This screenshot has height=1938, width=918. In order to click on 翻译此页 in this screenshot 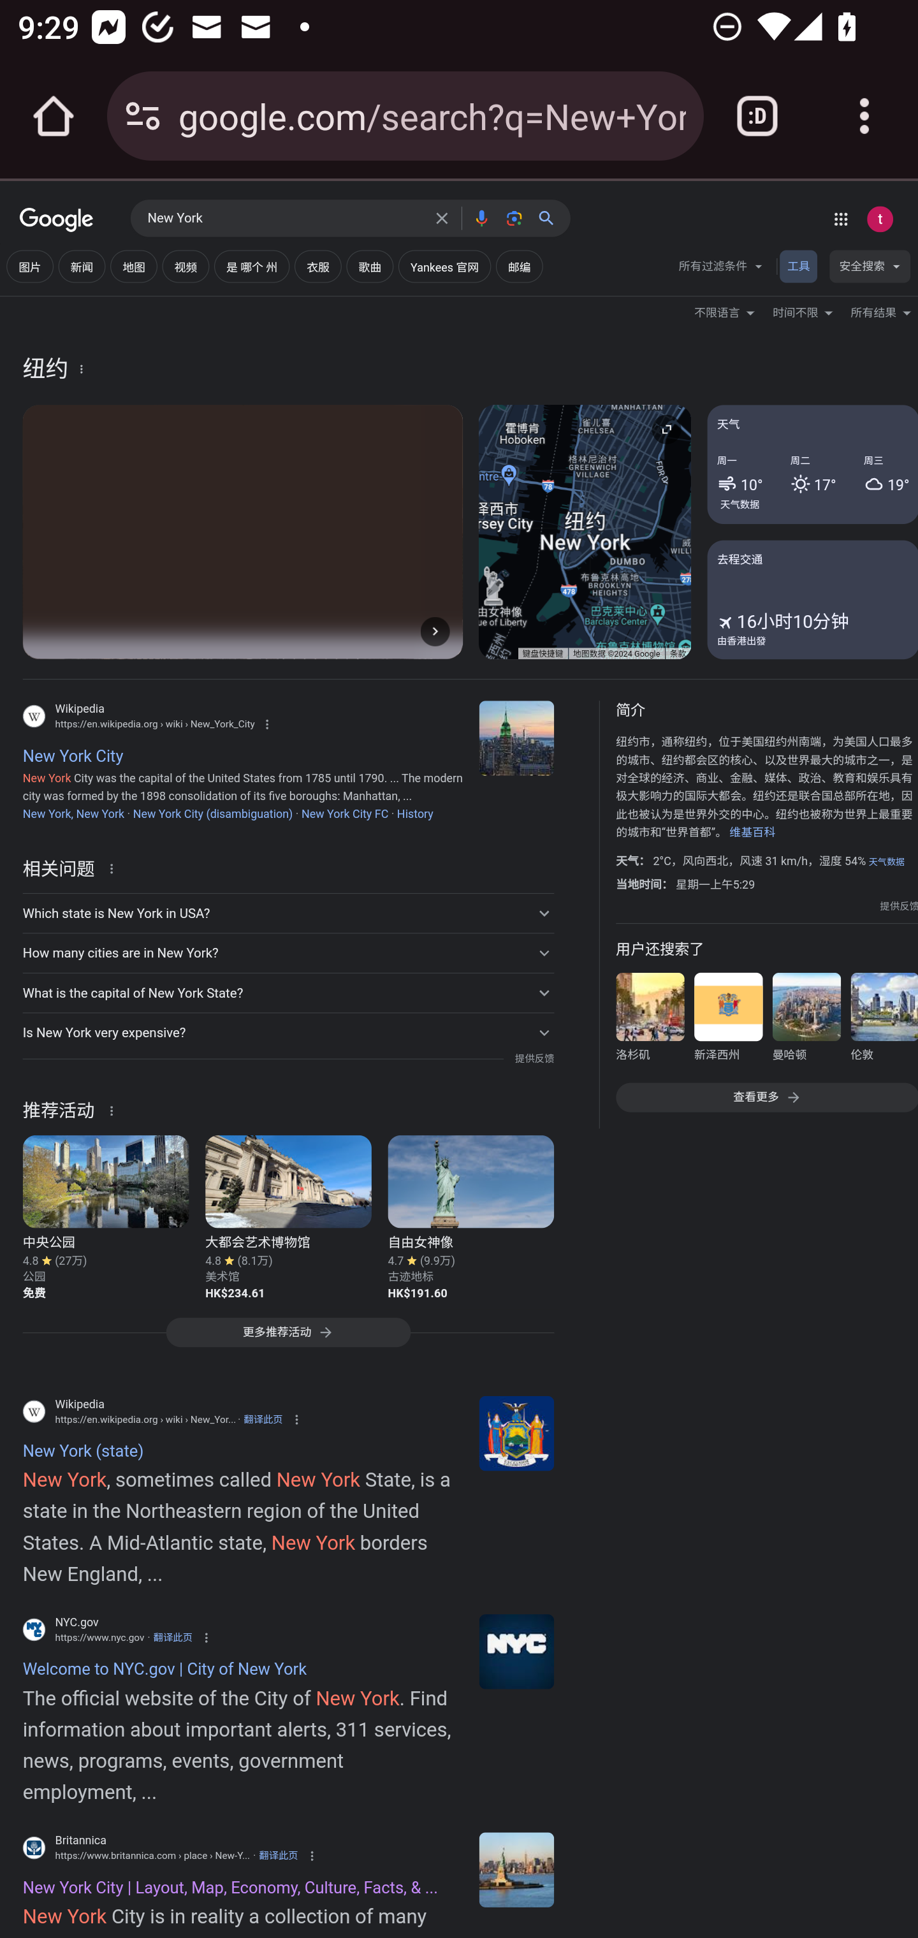, I will do `click(173, 1637)`.